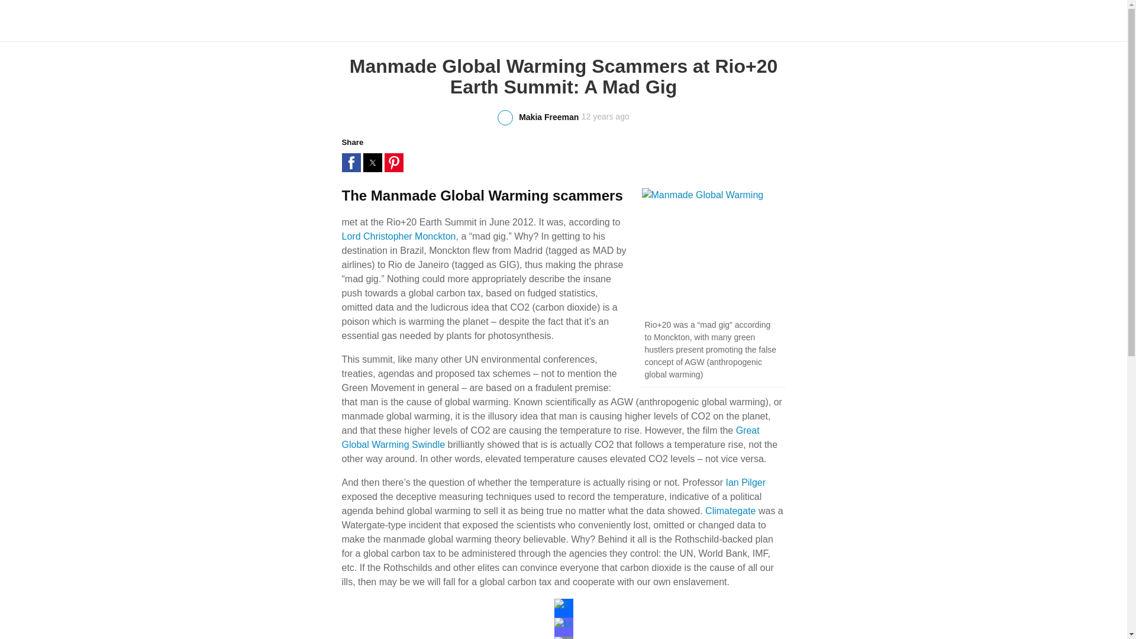 Image resolution: width=1136 pixels, height=639 pixels. I want to click on Mastodon, so click(563, 627).